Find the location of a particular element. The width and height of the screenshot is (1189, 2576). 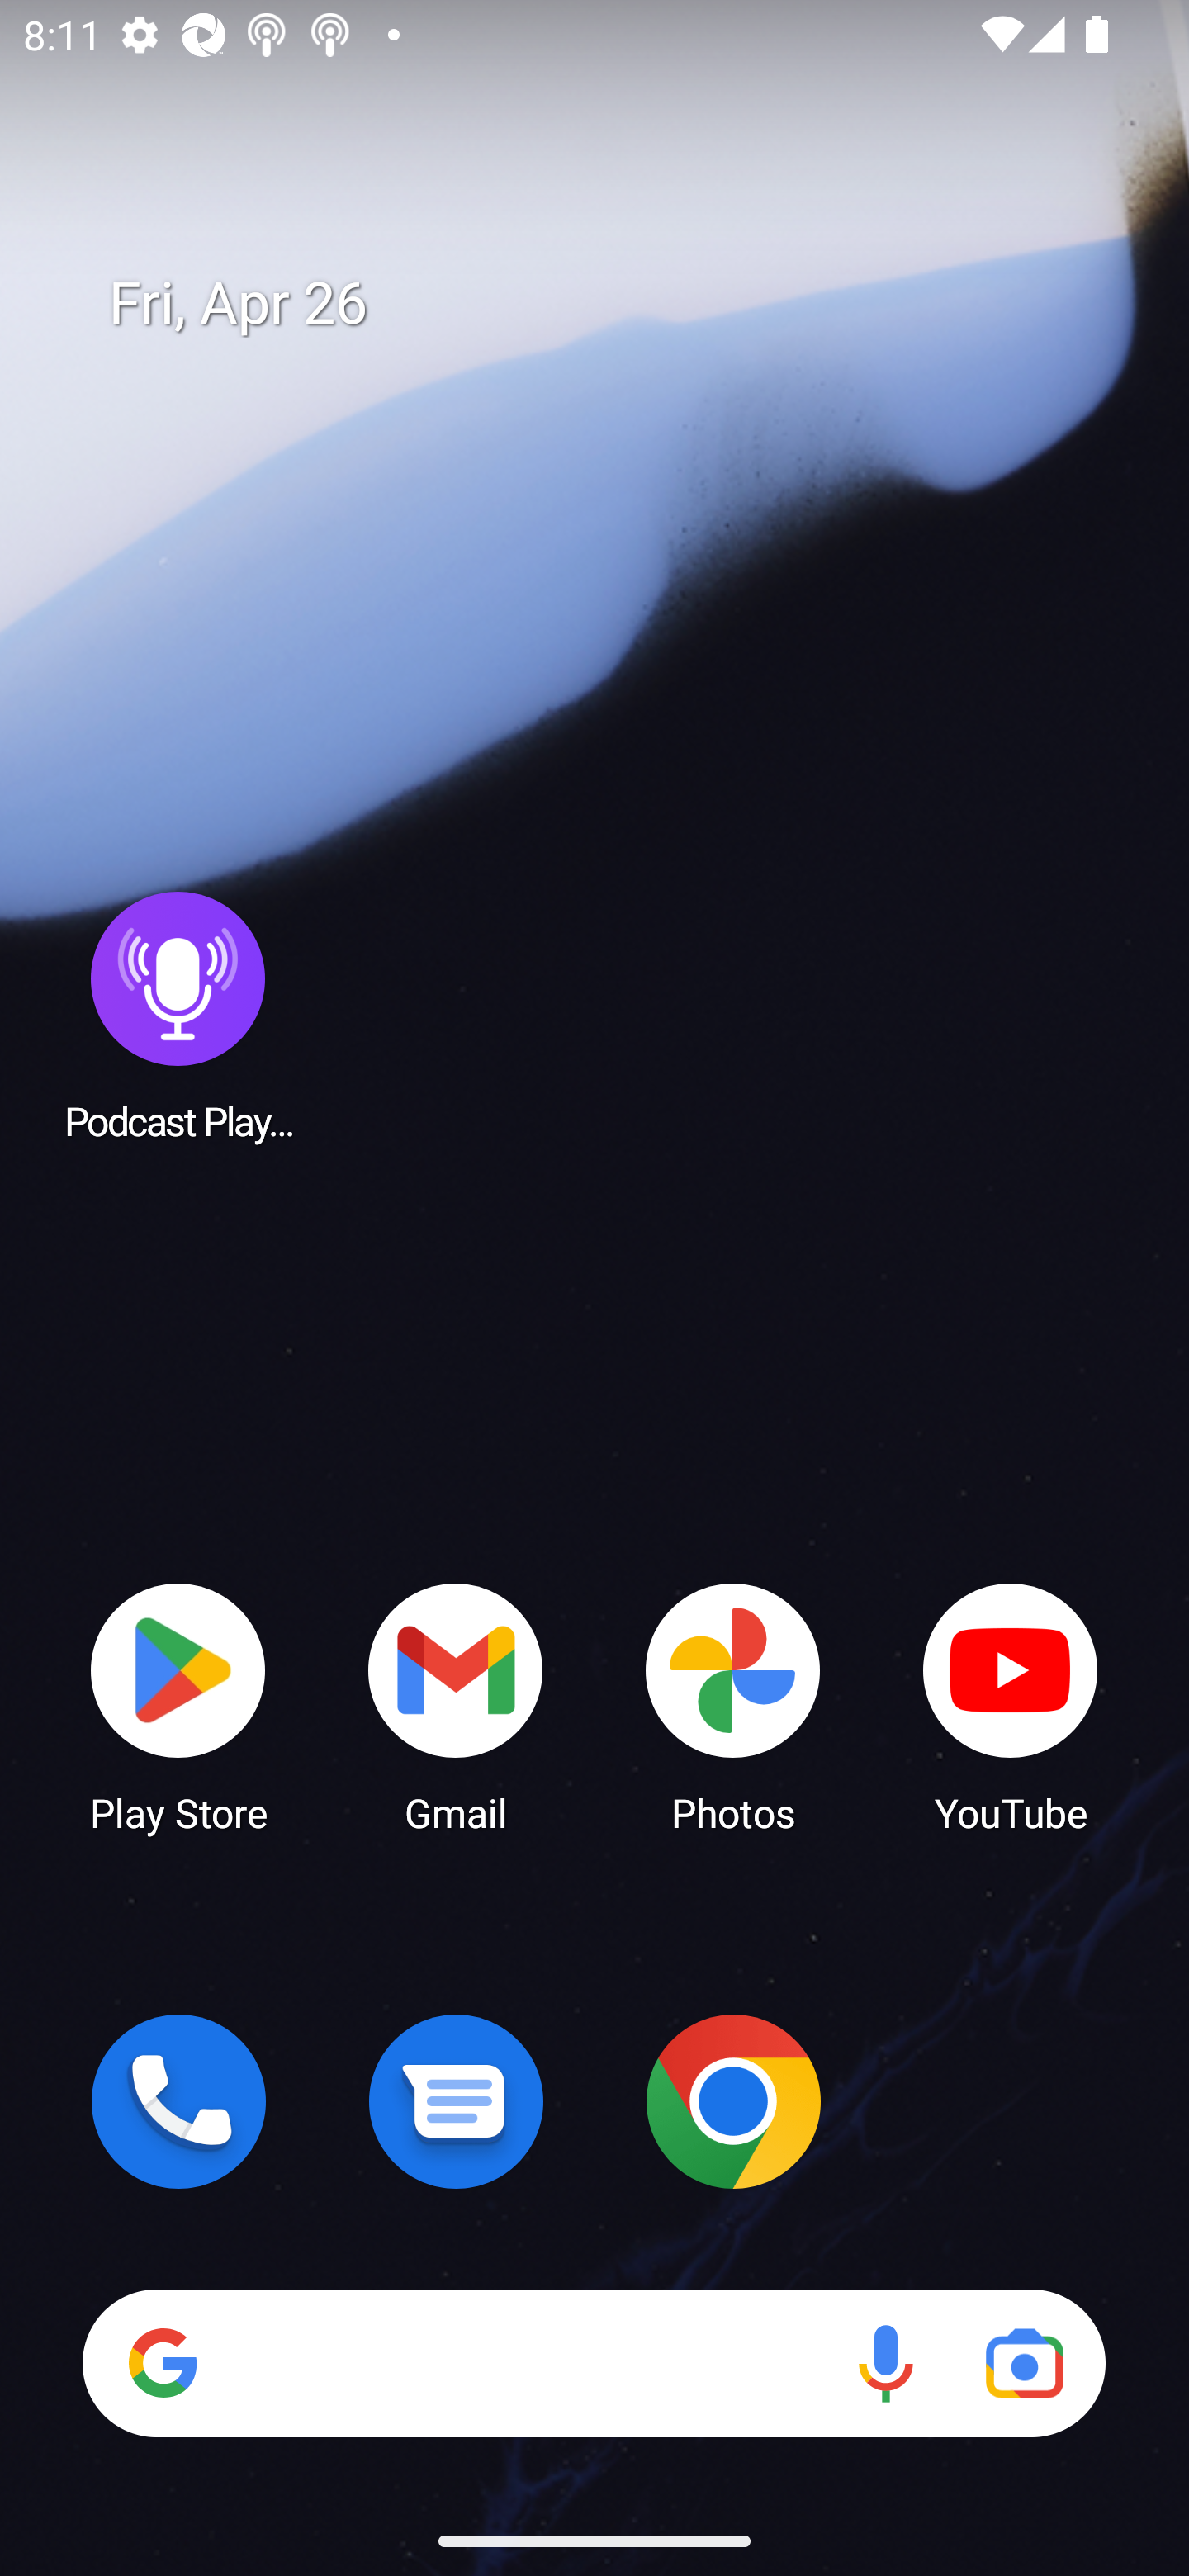

YouTube is located at coordinates (1011, 1706).